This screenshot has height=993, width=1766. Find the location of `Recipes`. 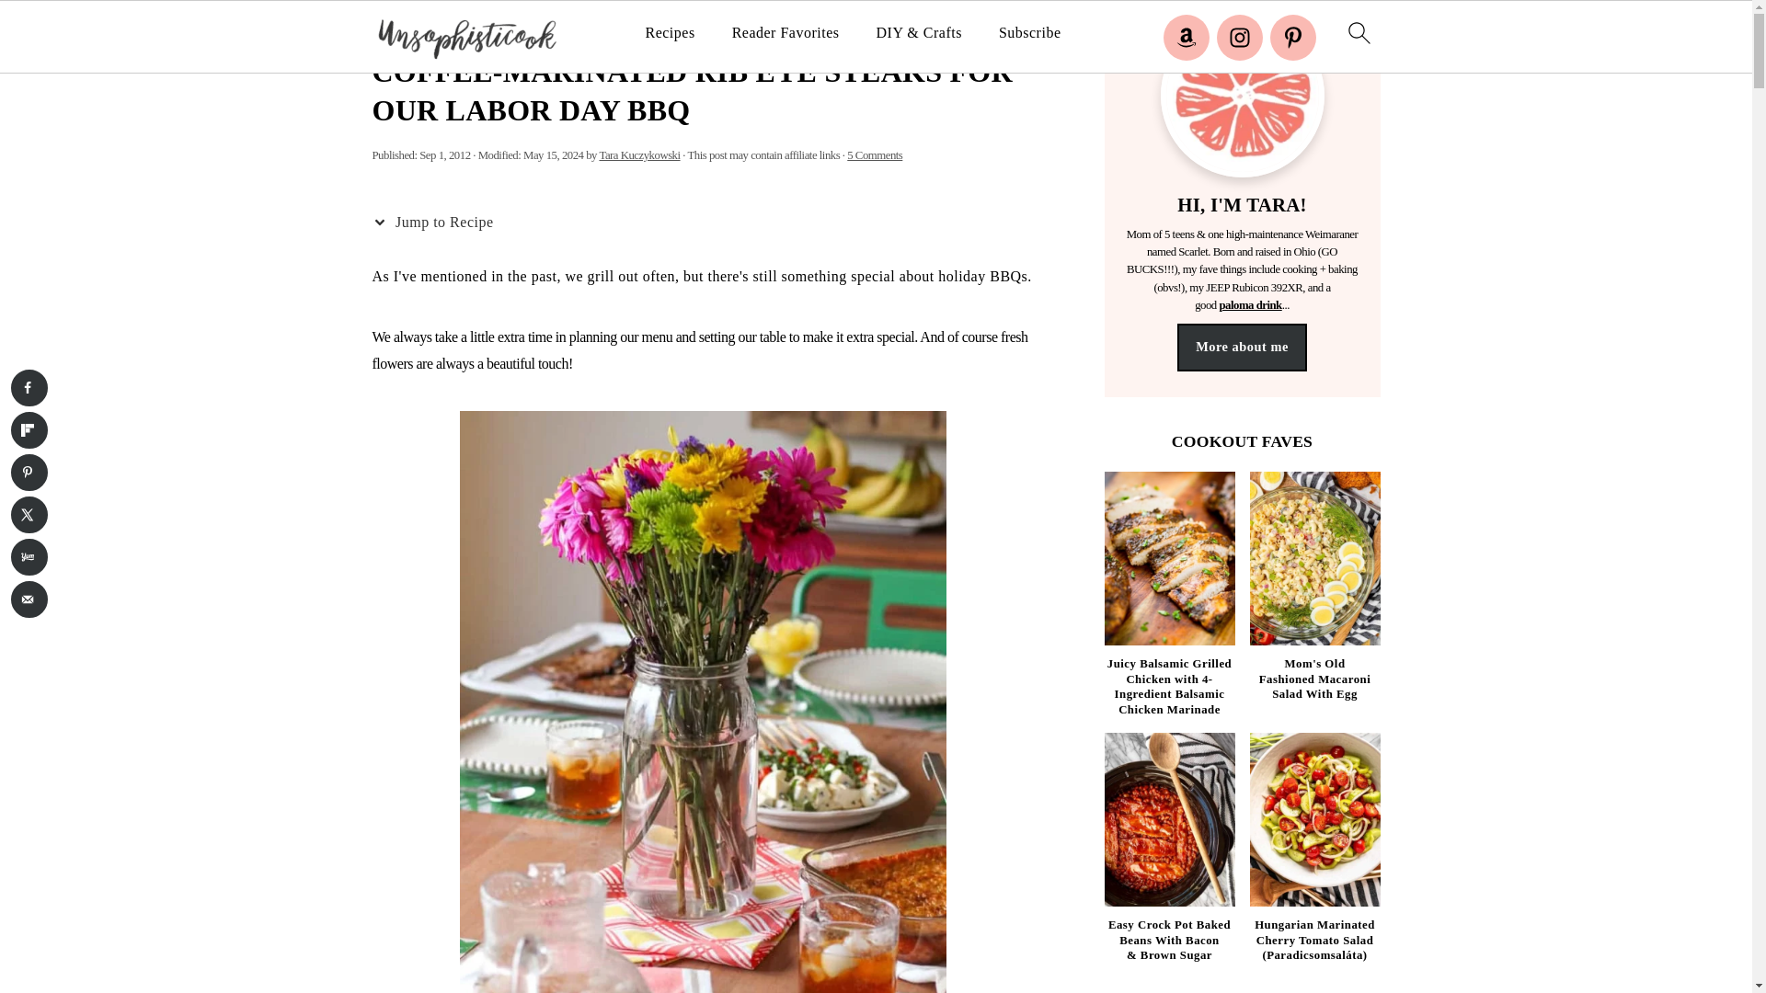

Recipes is located at coordinates (669, 32).